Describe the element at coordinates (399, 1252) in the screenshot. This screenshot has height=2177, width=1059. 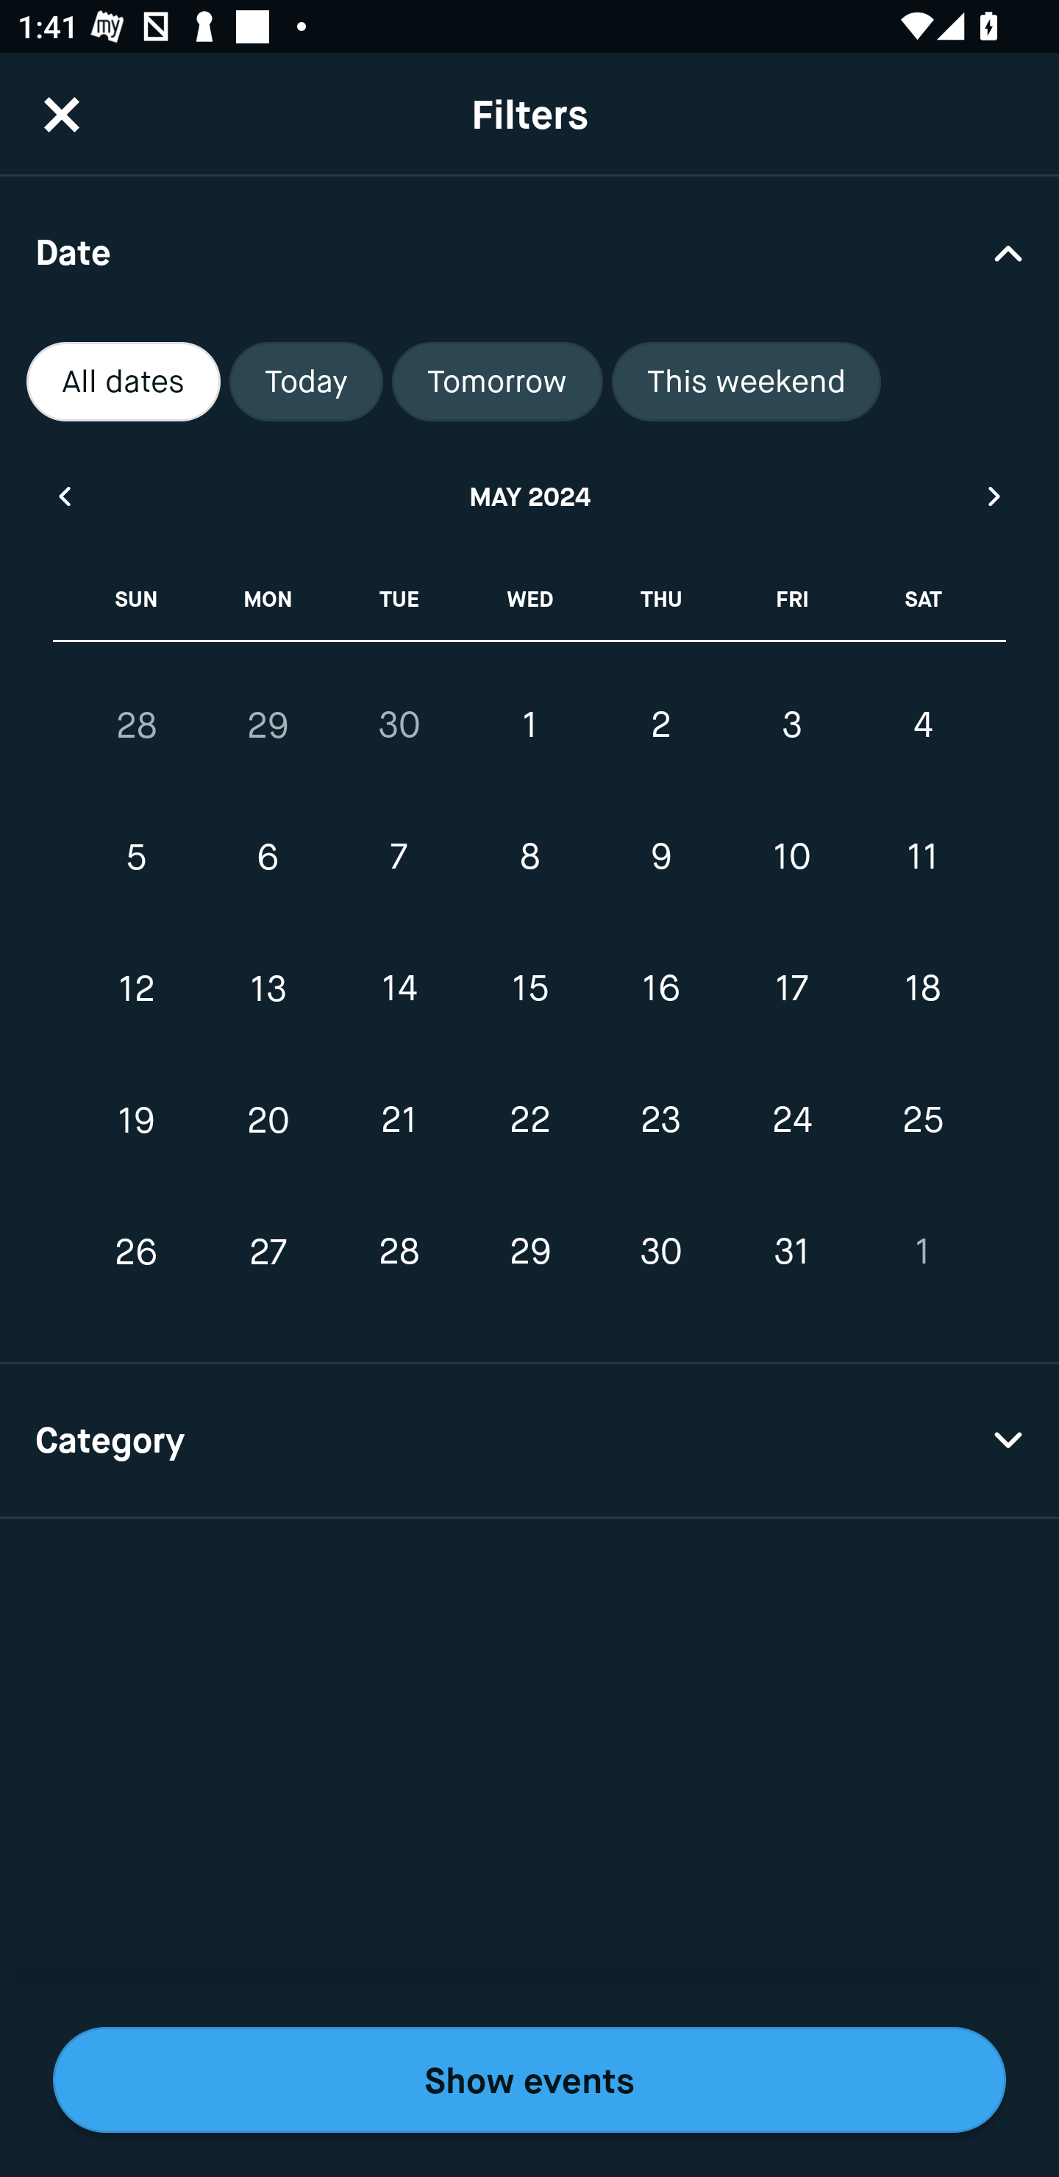
I see `28` at that location.